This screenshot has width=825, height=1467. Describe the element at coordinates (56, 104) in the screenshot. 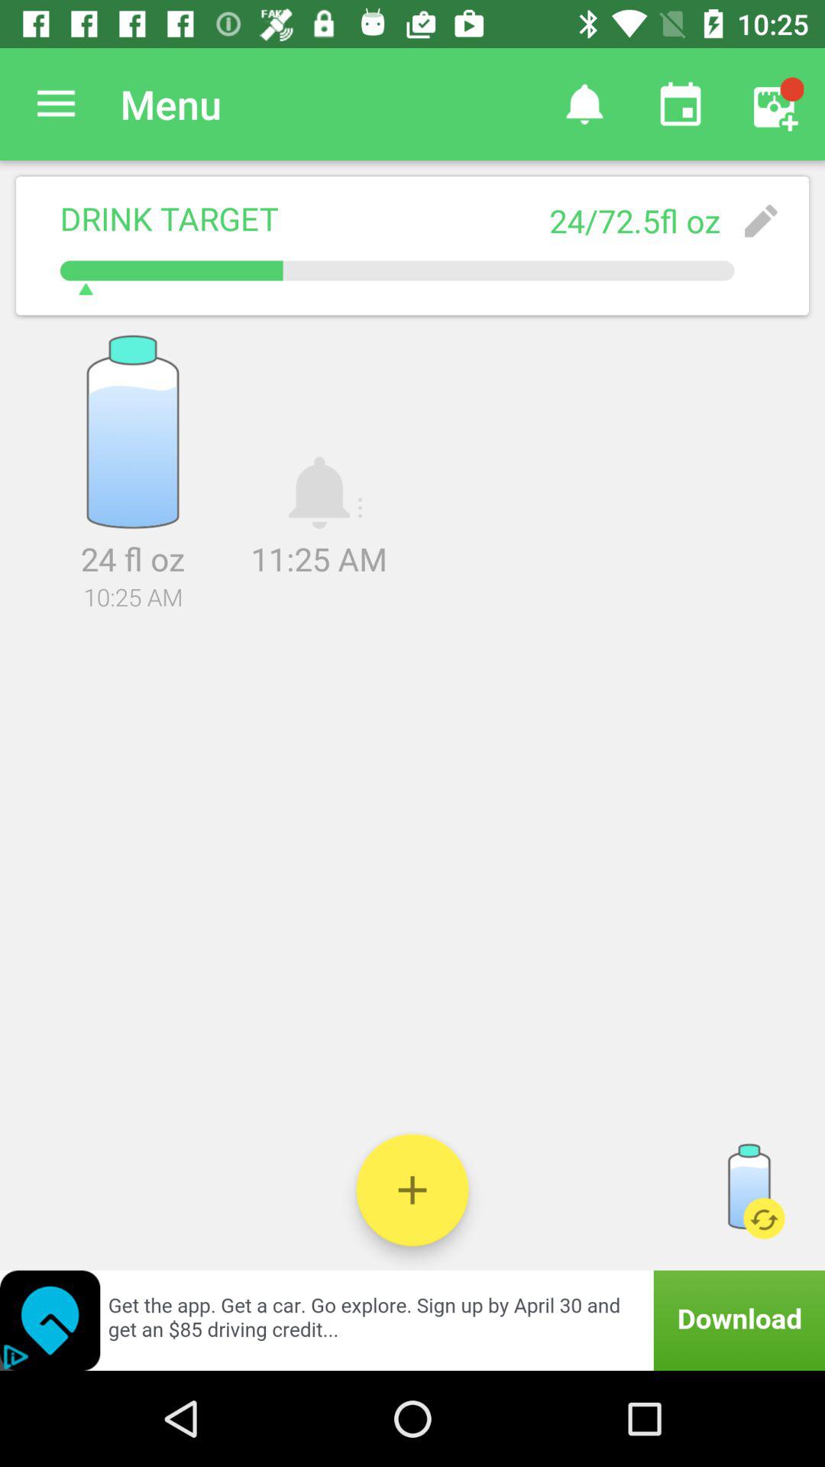

I see `tap the icon next to menu item` at that location.